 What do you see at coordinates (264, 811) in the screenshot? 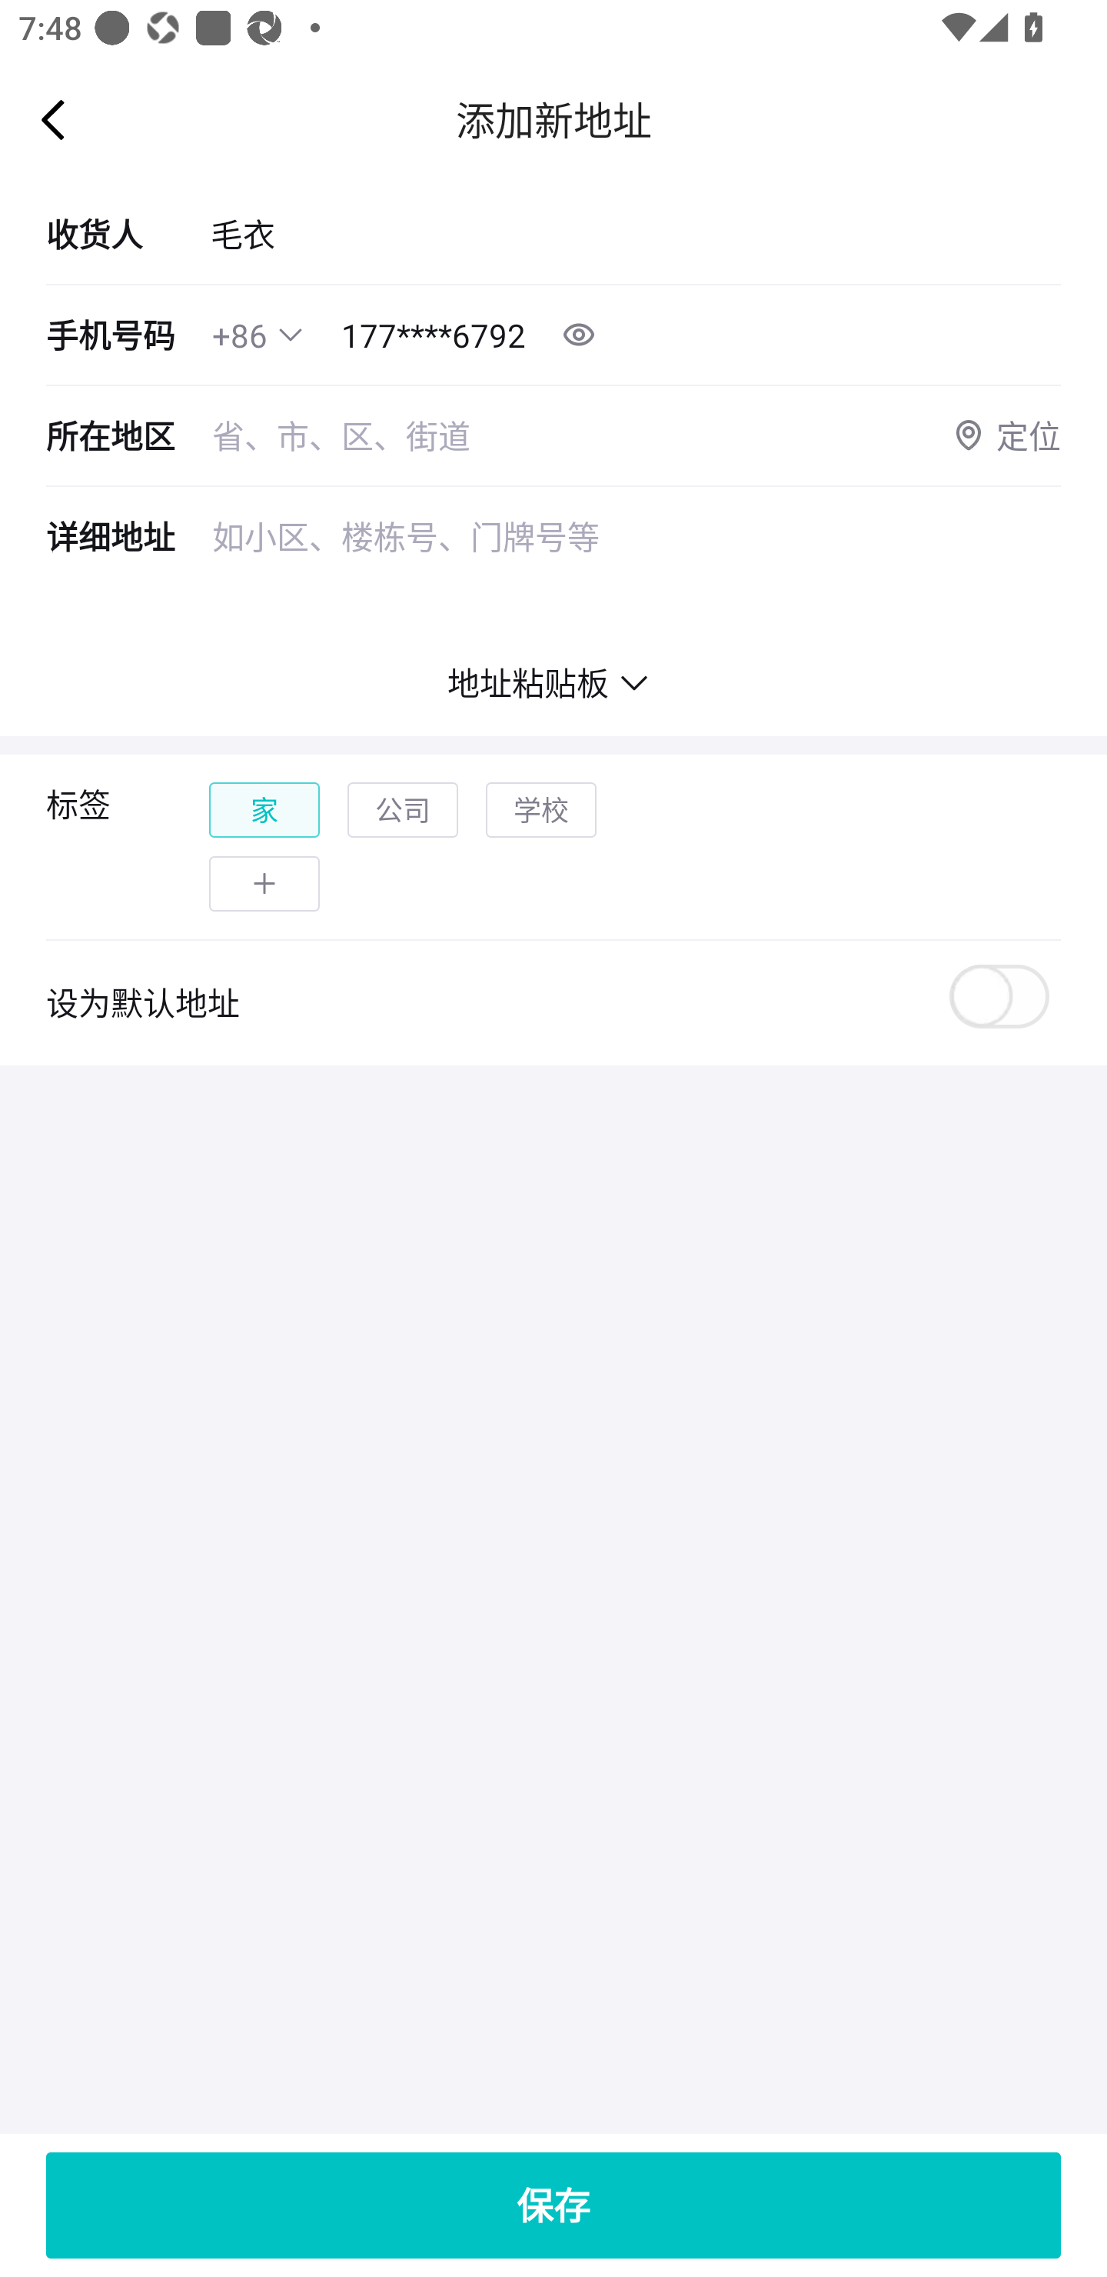
I see `家` at bounding box center [264, 811].